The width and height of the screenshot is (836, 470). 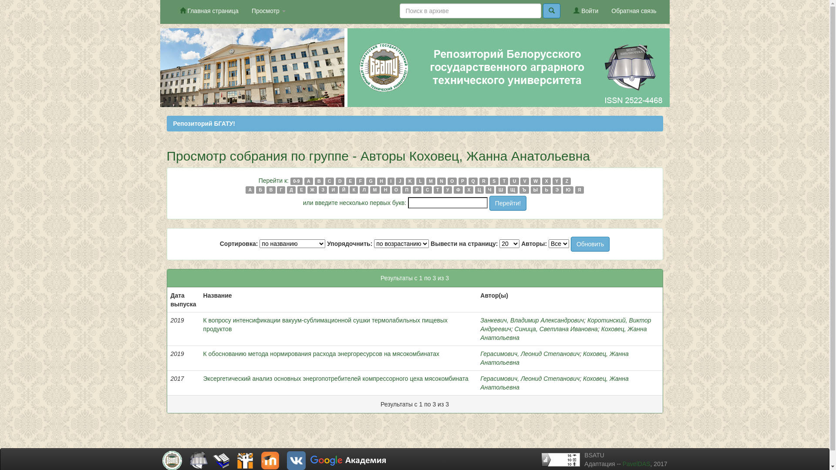 I want to click on X, so click(x=546, y=181).